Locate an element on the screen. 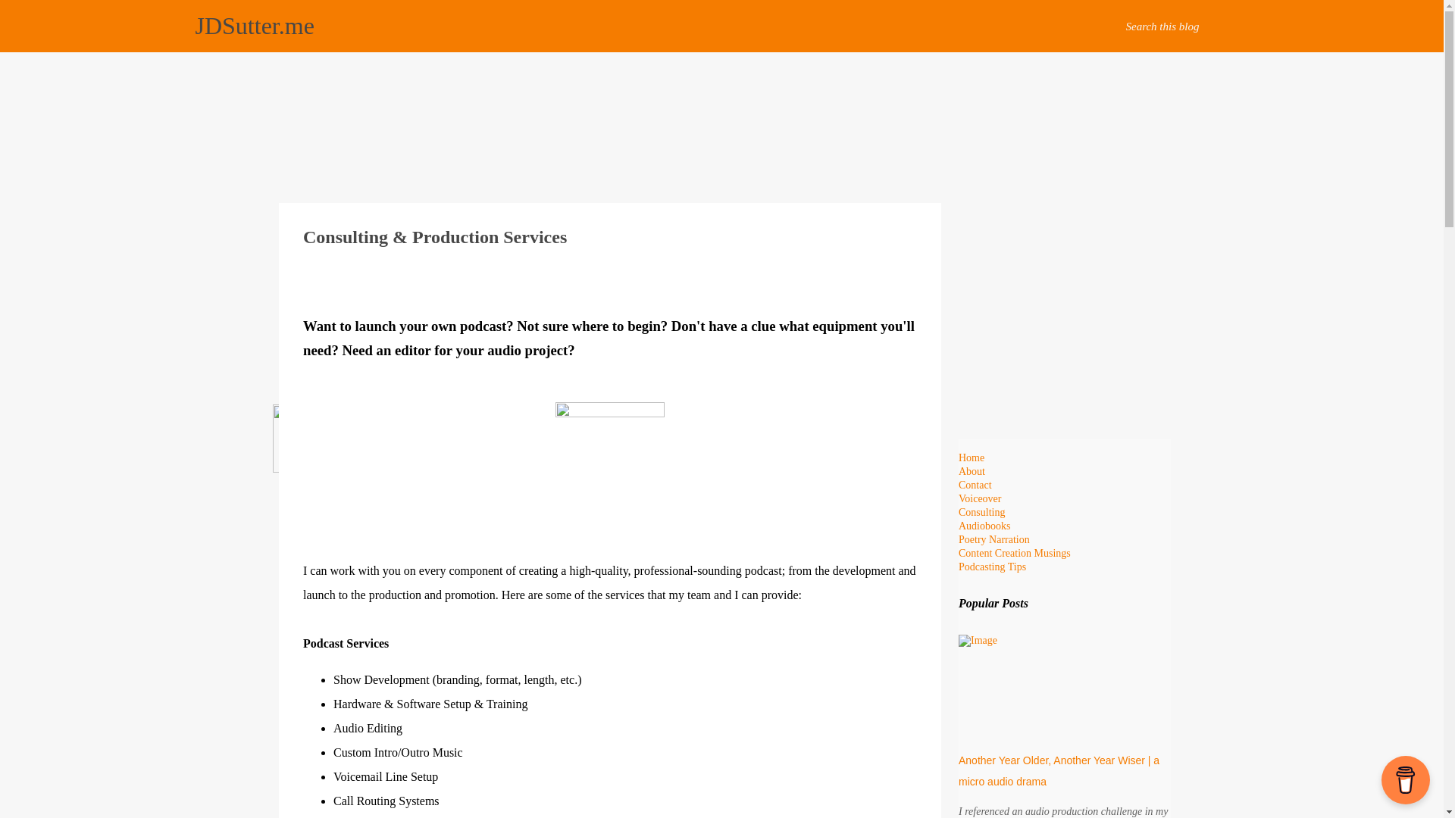  Voiceover is located at coordinates (981, 498).